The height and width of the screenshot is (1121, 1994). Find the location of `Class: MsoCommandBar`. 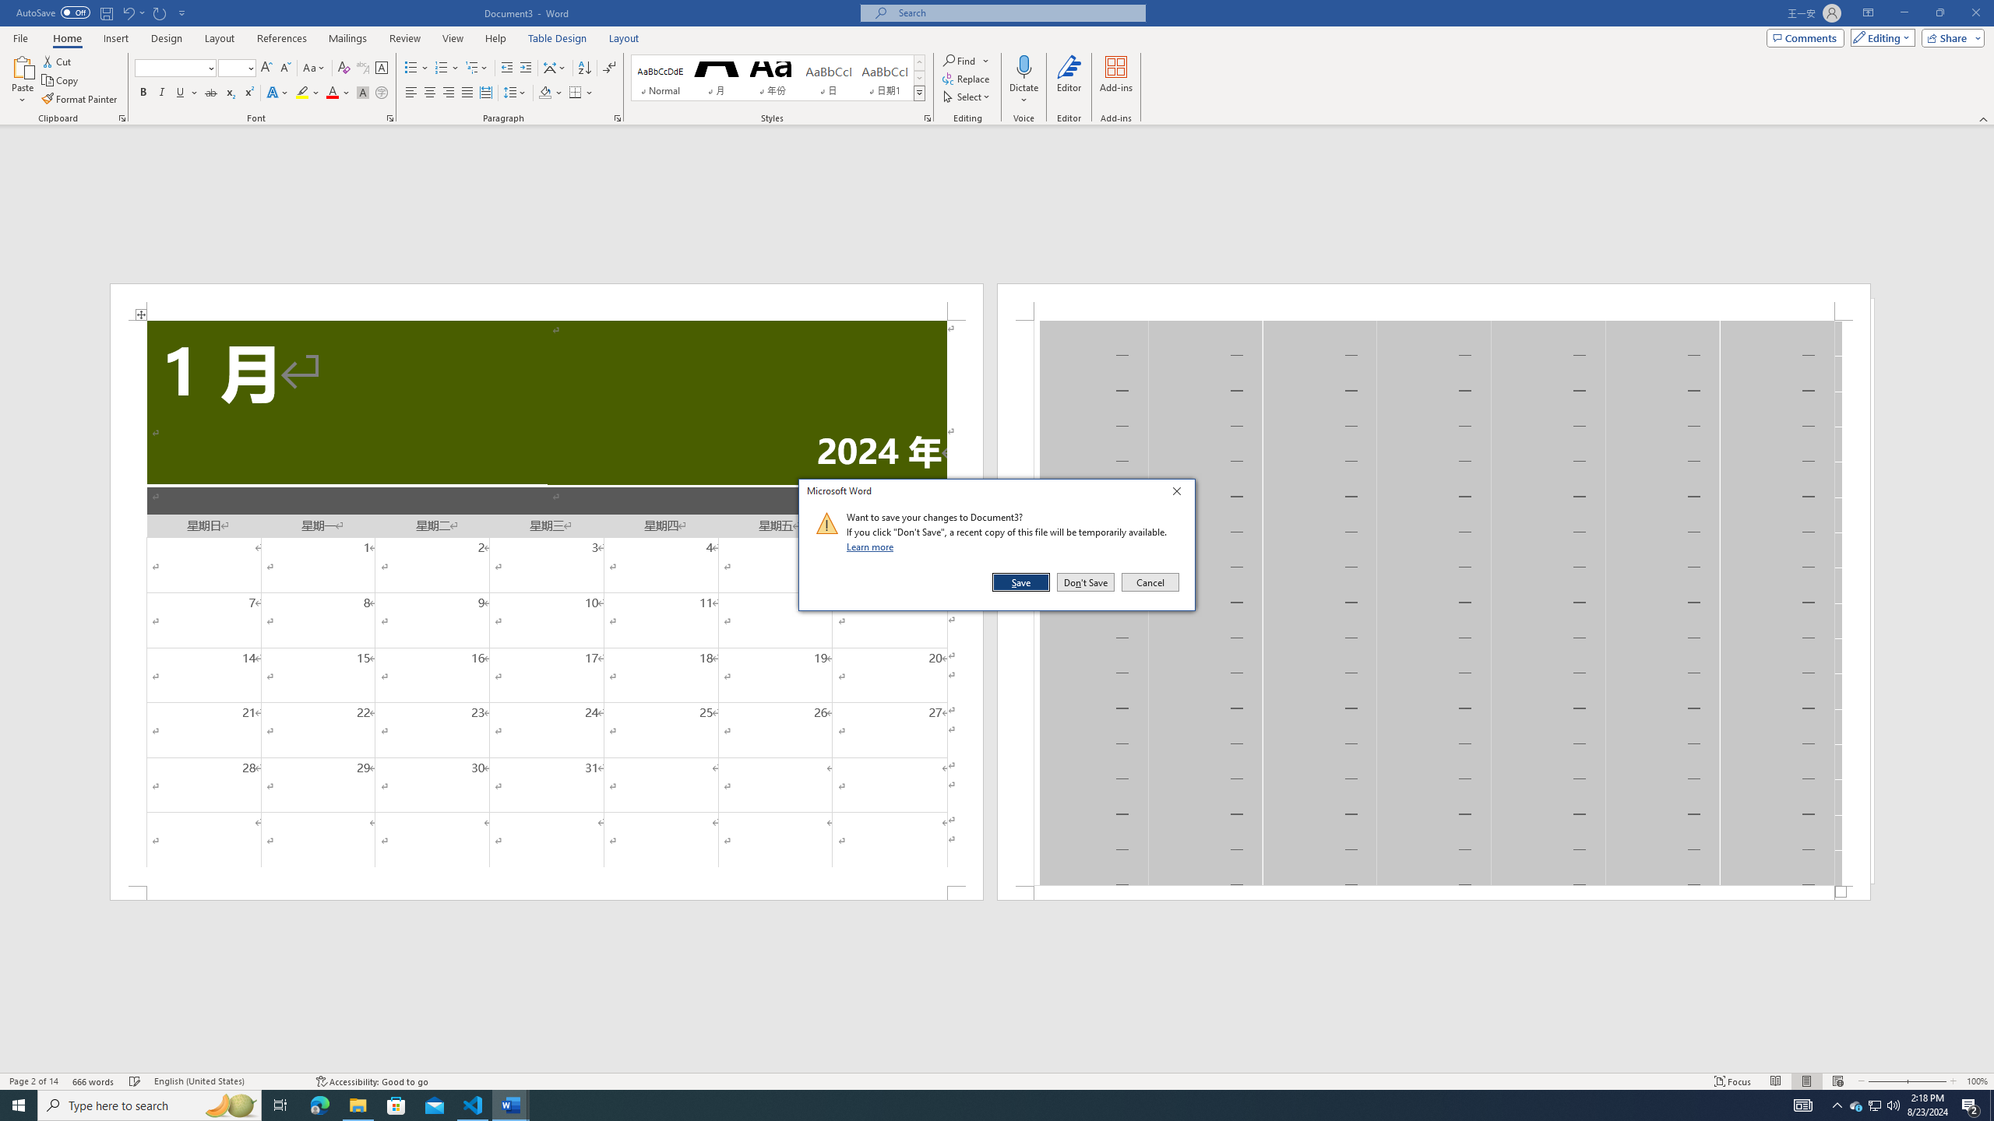

Class: MsoCommandBar is located at coordinates (997, 1081).